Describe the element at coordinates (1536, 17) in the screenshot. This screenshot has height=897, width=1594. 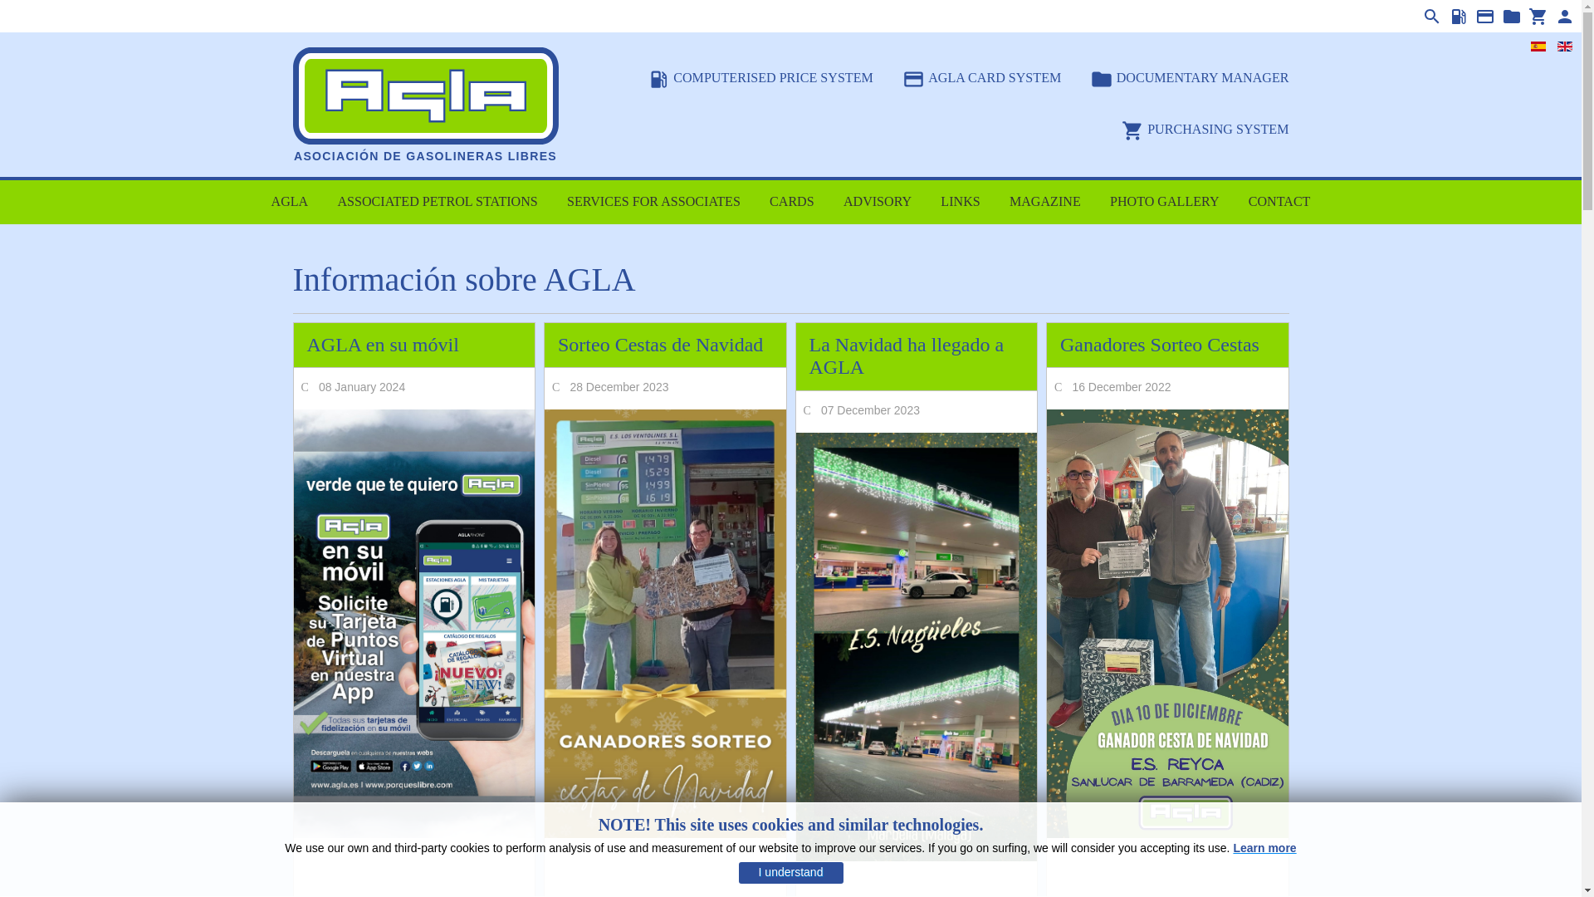
I see `Purchasing System` at that location.